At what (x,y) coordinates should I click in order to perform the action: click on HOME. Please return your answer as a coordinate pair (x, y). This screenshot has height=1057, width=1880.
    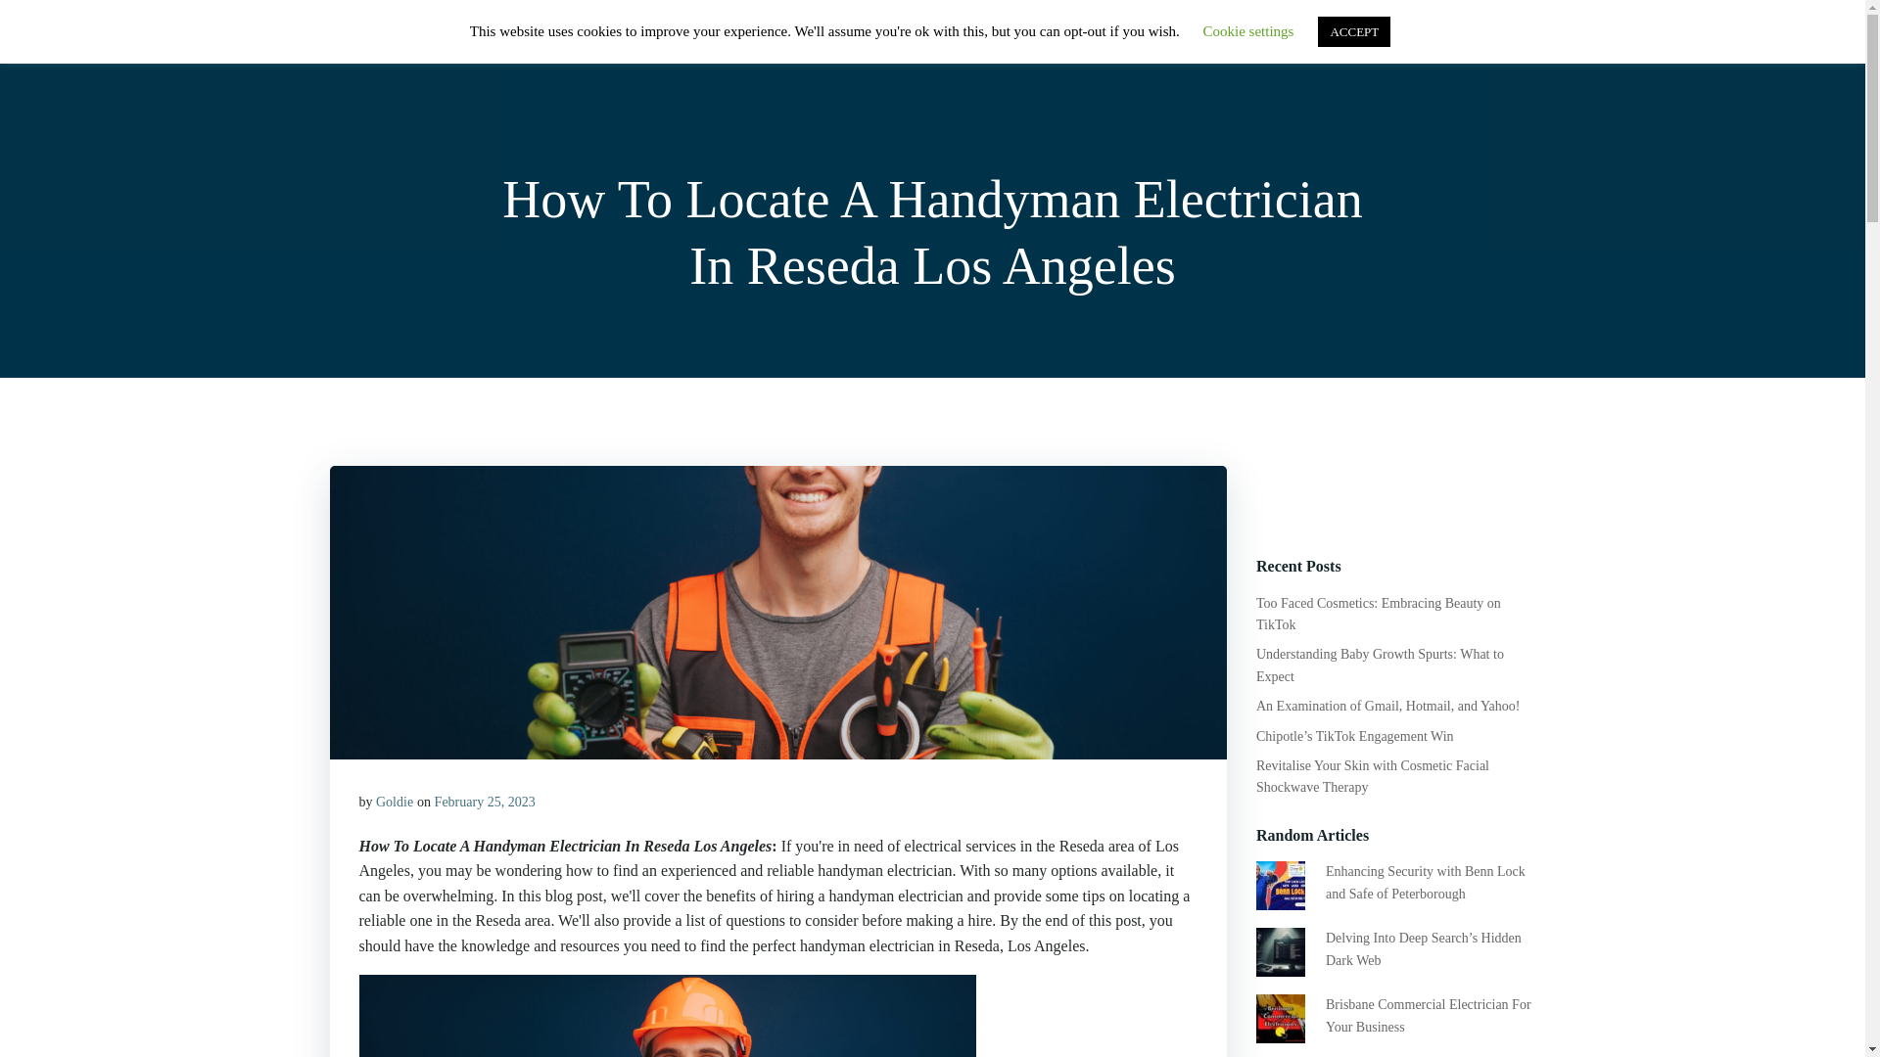
    Looking at the image, I should click on (1136, 43).